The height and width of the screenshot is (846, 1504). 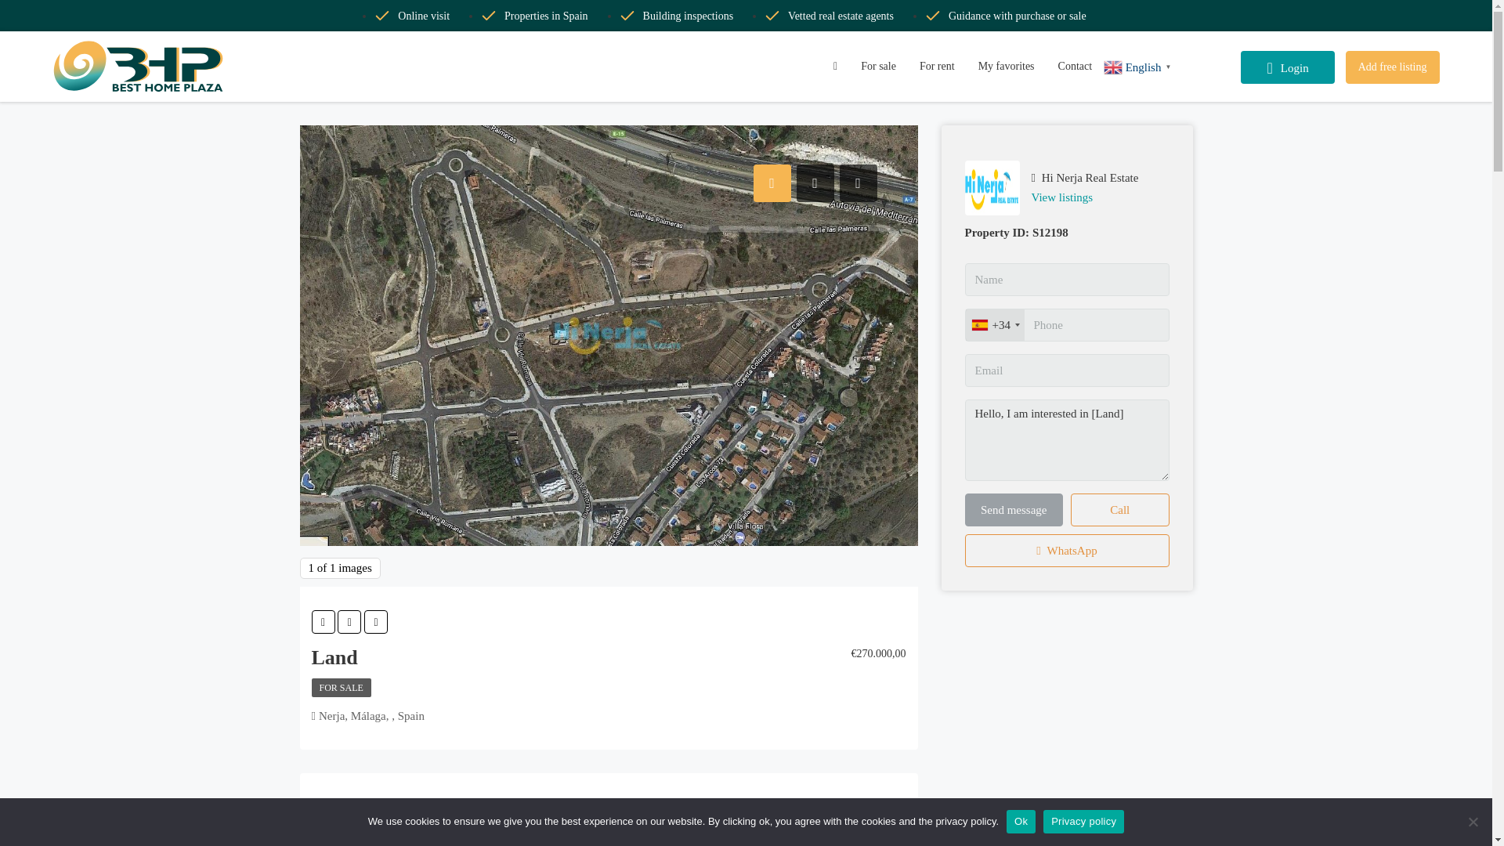 What do you see at coordinates (534, 16) in the screenshot?
I see `Properties in Spain` at bounding box center [534, 16].